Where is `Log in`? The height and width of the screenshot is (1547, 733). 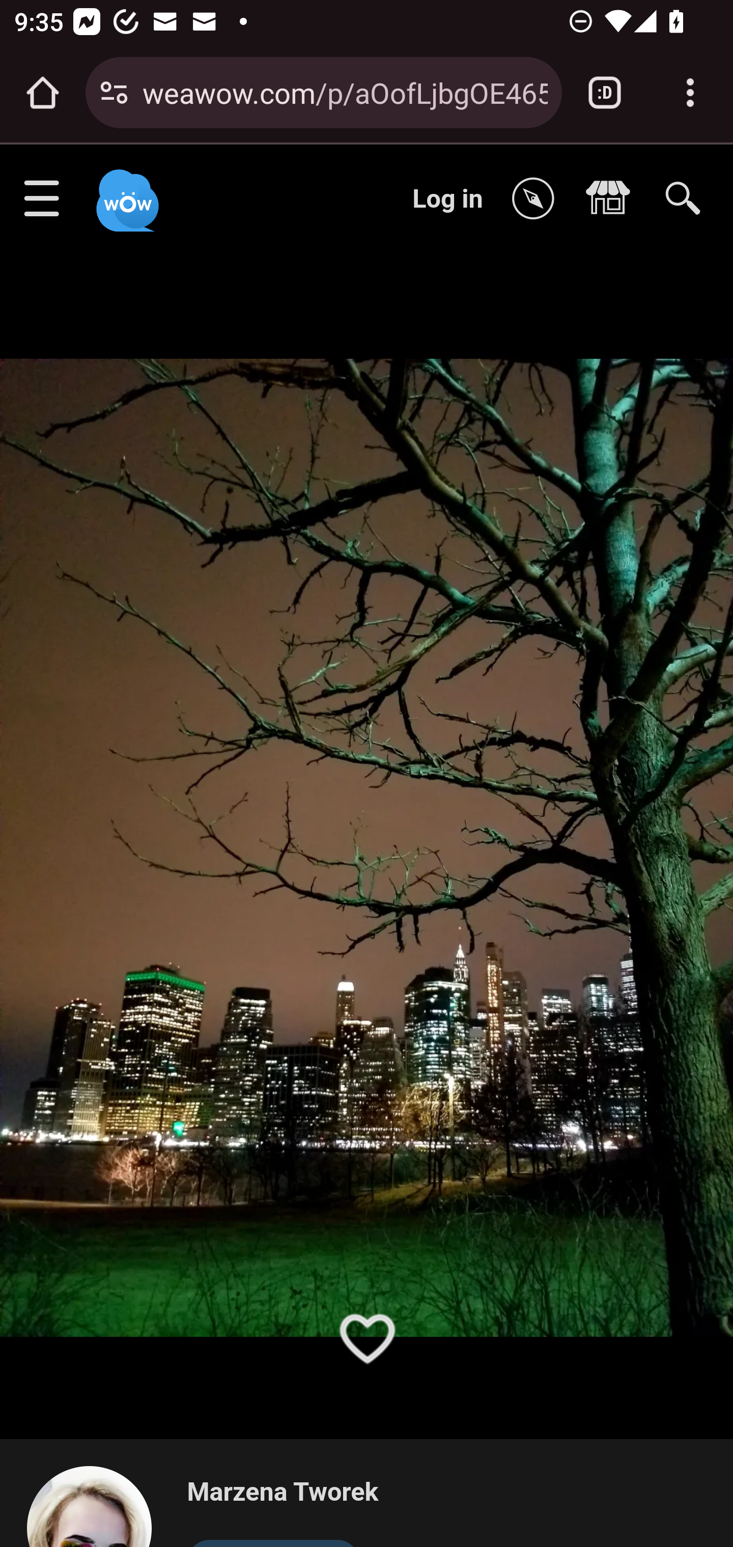 Log in is located at coordinates (448, 198).